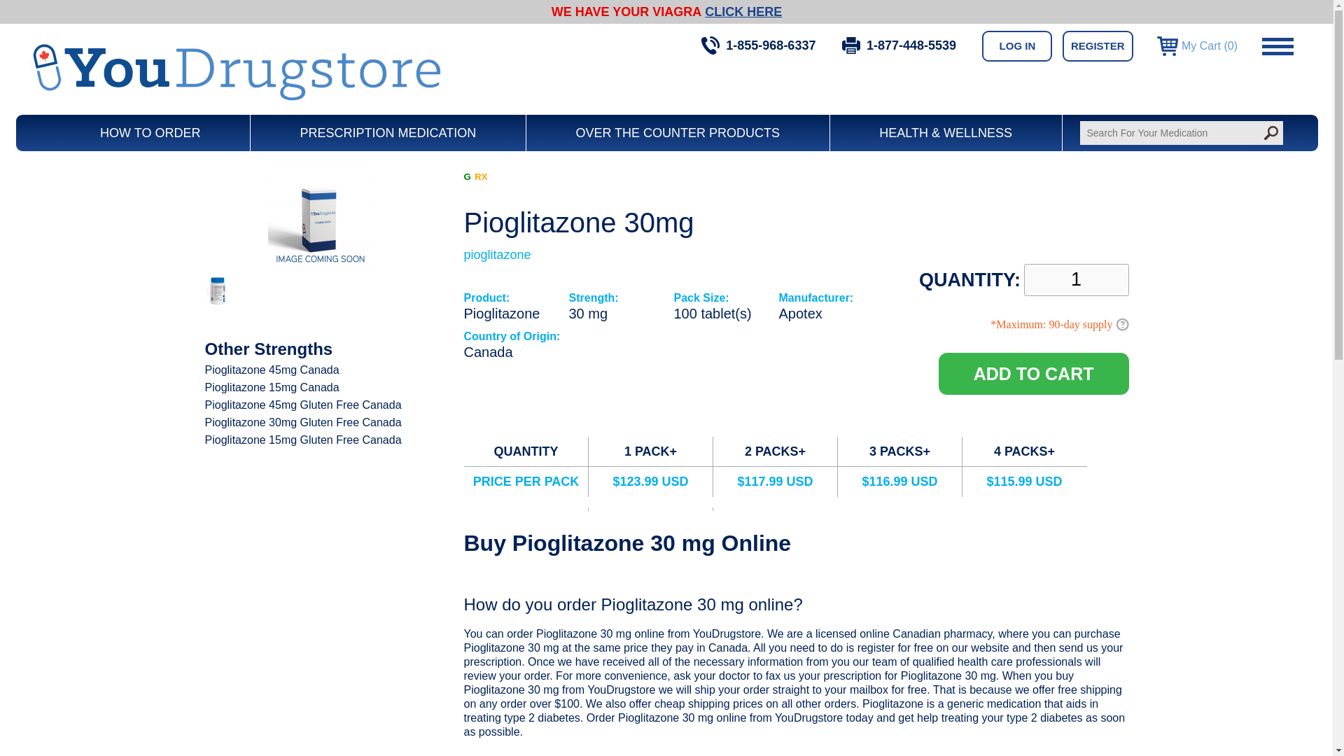 Image resolution: width=1344 pixels, height=756 pixels. Describe the element at coordinates (319, 266) in the screenshot. I see `Pioglitazone 30mg` at that location.